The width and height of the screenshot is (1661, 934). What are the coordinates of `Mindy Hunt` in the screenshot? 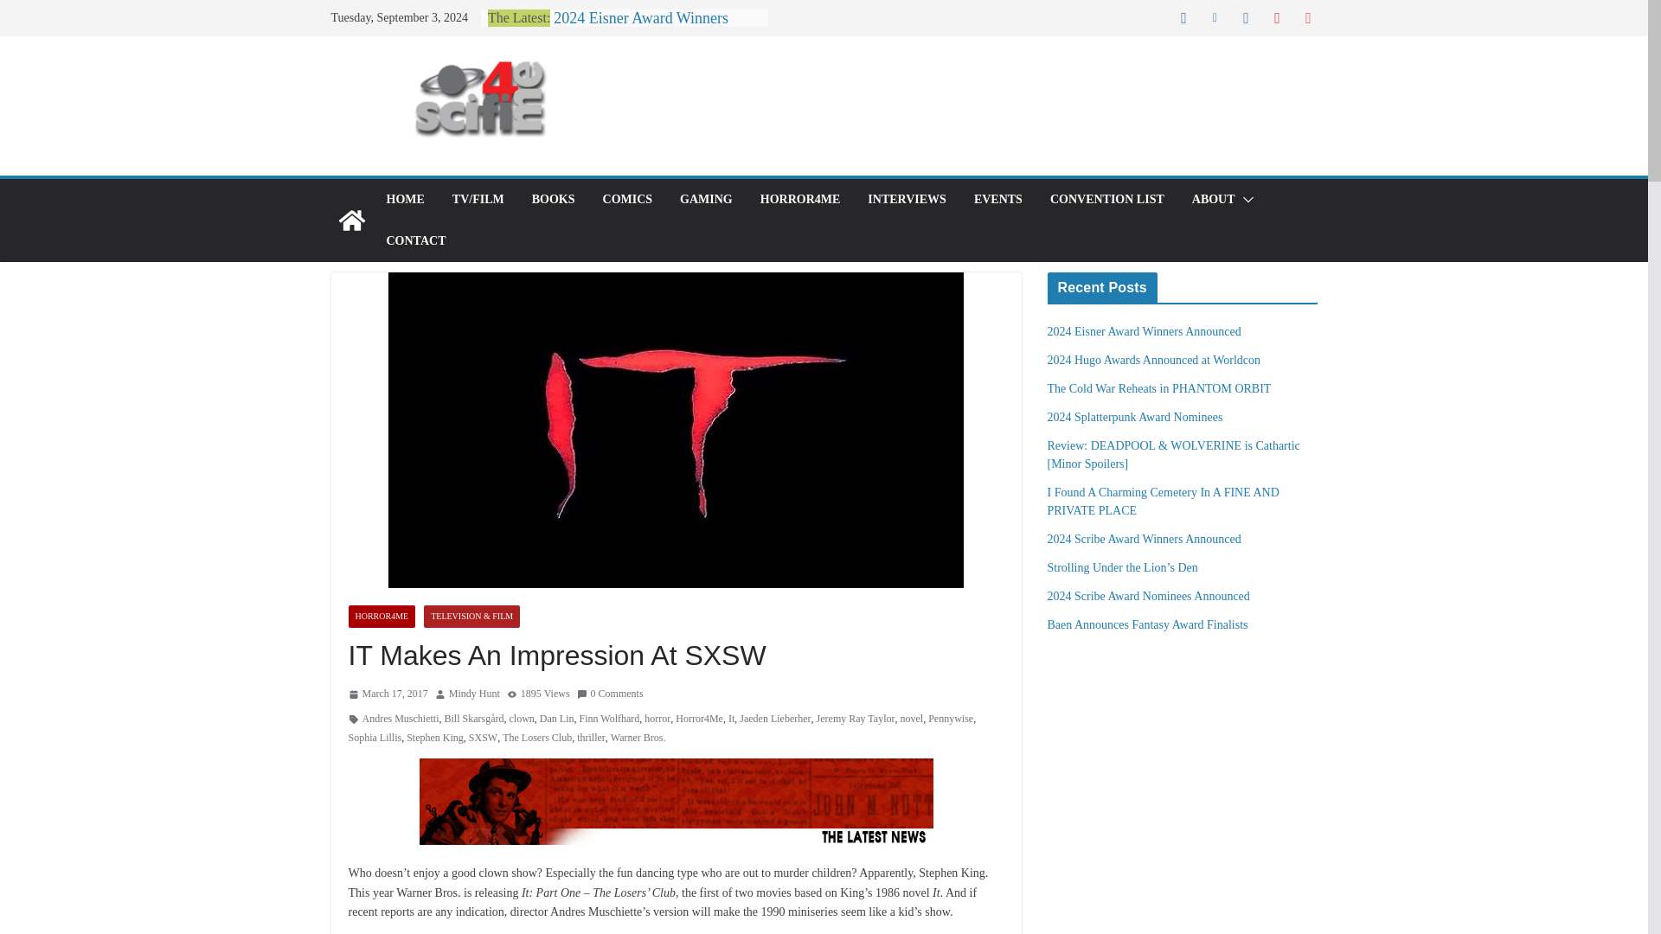 It's located at (474, 694).